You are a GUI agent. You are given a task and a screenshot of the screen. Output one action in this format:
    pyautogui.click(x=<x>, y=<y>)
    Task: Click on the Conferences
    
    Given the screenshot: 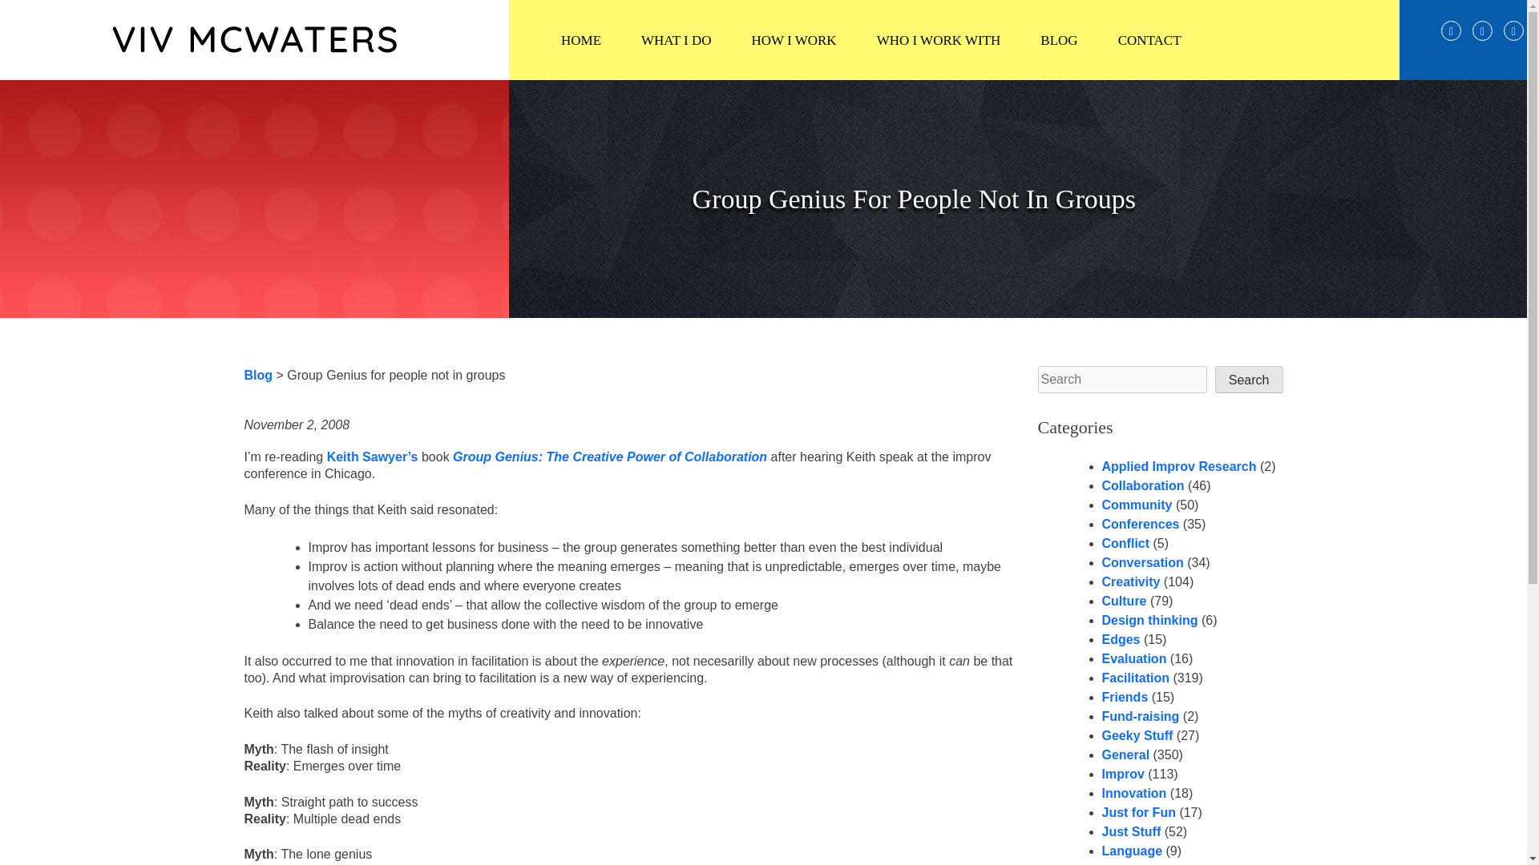 What is the action you would take?
    pyautogui.click(x=1140, y=716)
    